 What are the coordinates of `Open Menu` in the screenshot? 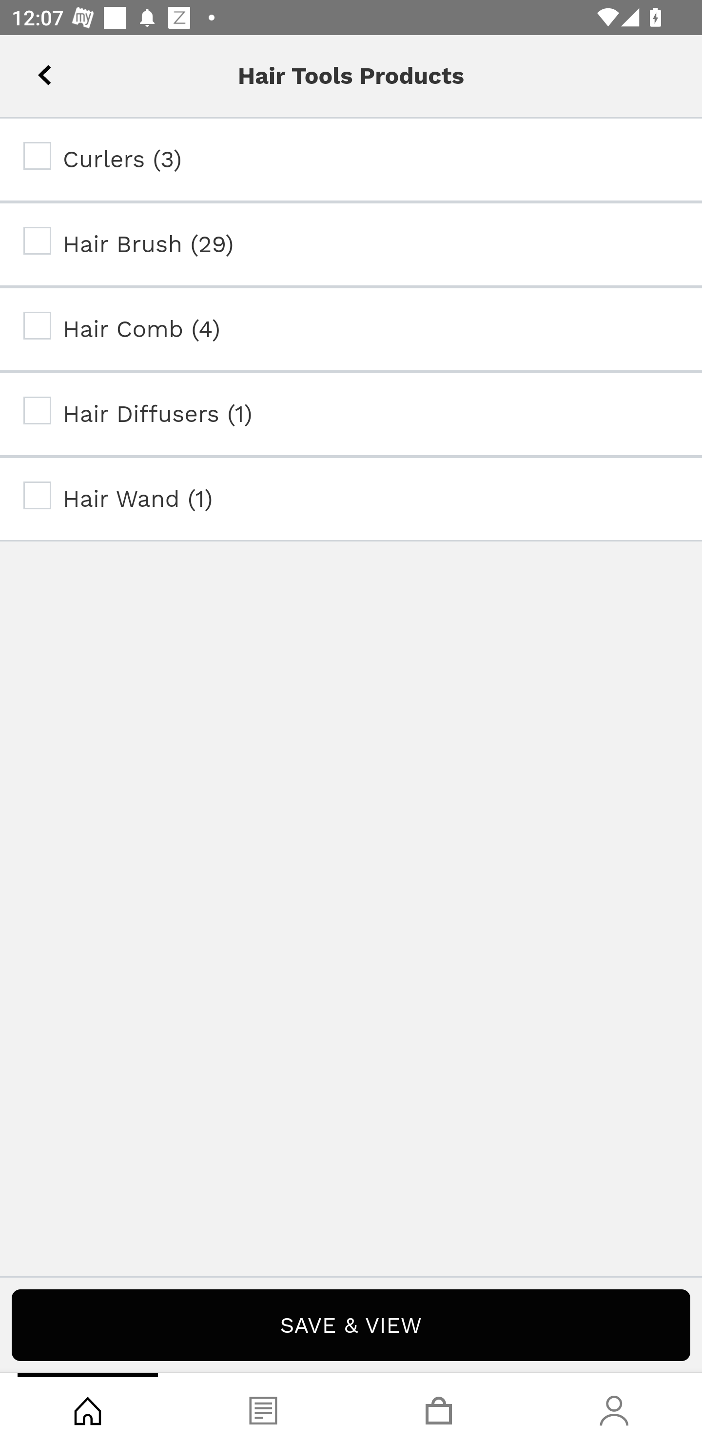 It's located at (35, 70).